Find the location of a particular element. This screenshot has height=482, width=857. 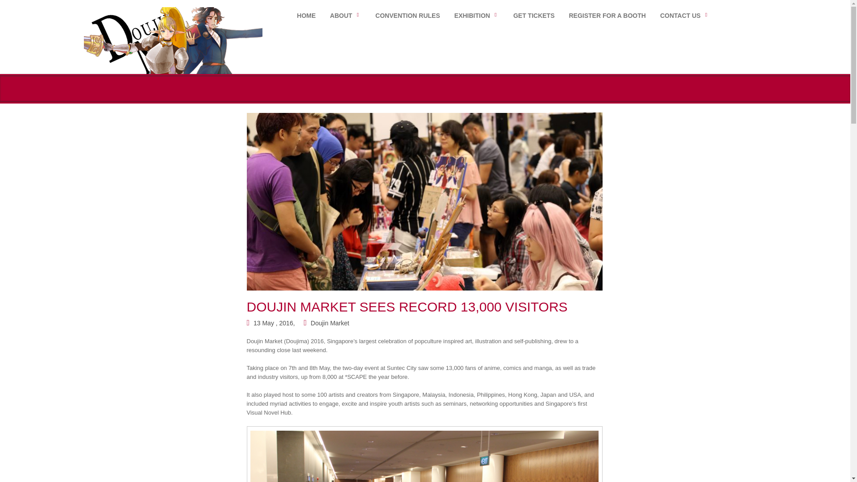

HOME is located at coordinates (306, 16).